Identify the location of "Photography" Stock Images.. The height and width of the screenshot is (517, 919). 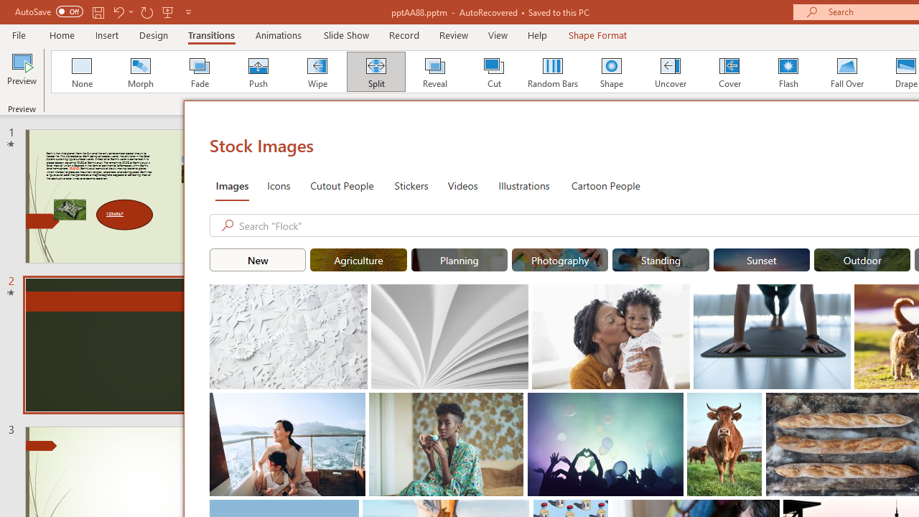
(560, 260).